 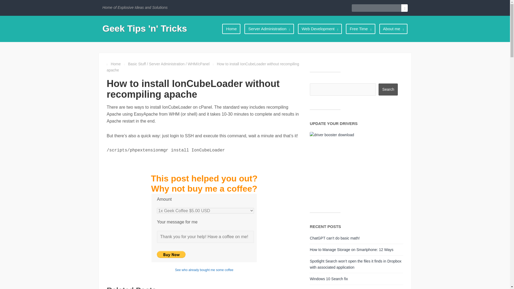 What do you see at coordinates (145, 28) in the screenshot?
I see `Geek Tips 'n' Tricks` at bounding box center [145, 28].